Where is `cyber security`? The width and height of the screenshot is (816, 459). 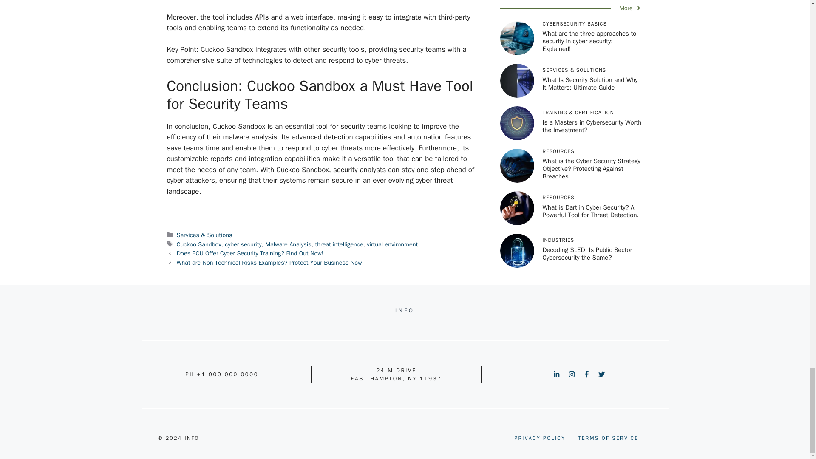
cyber security is located at coordinates (243, 244).